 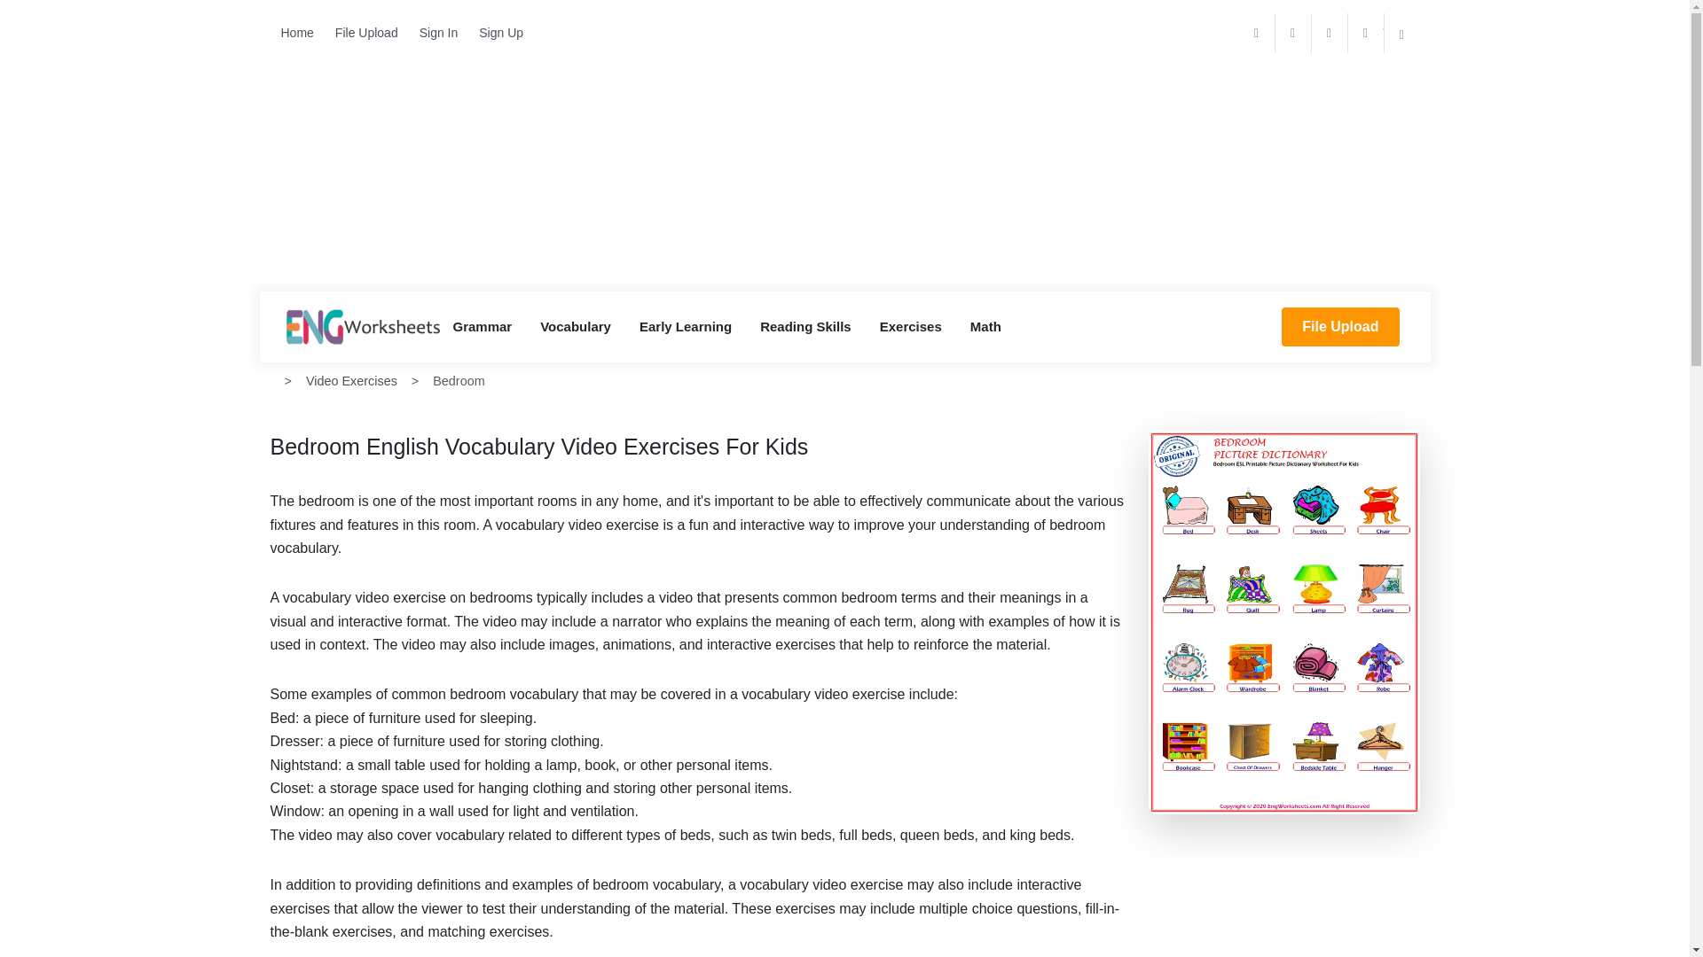 I want to click on Vocabulary, so click(x=575, y=327).